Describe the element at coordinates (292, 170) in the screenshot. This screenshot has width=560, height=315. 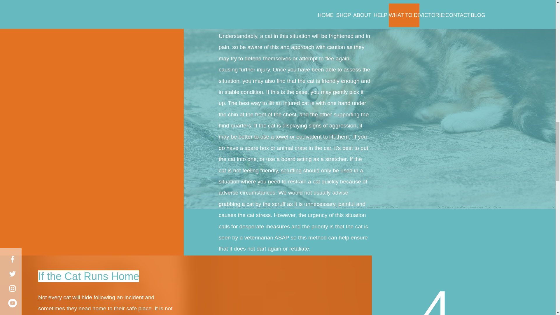
I see `scruffing` at that location.